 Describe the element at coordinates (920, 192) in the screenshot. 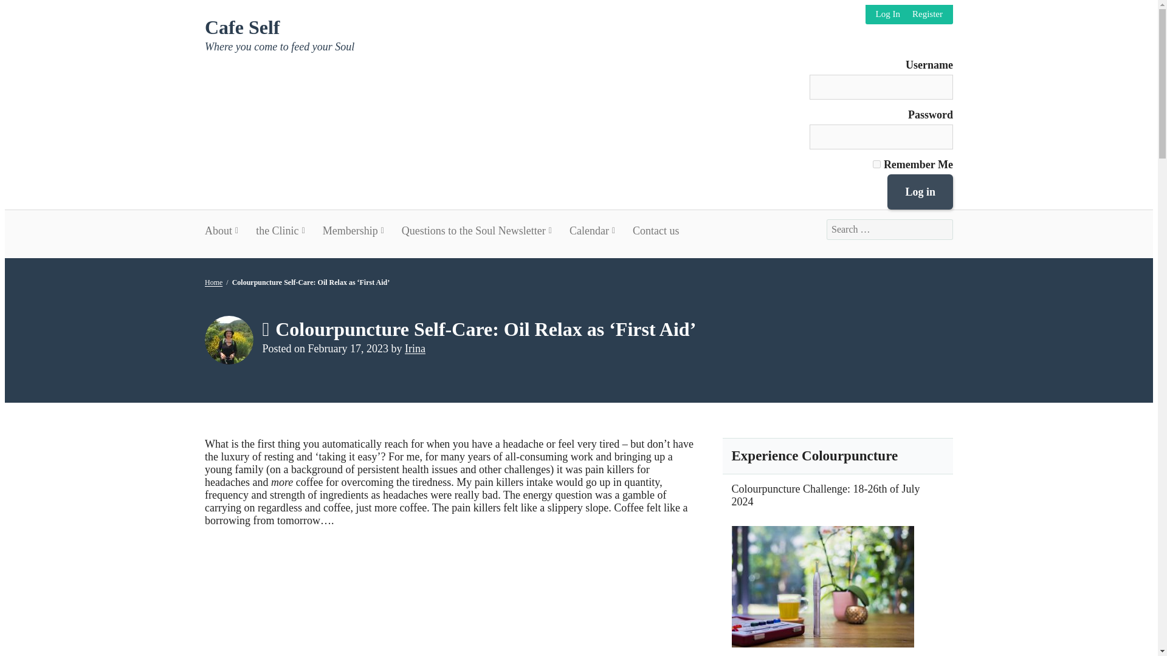

I see `Log in` at that location.